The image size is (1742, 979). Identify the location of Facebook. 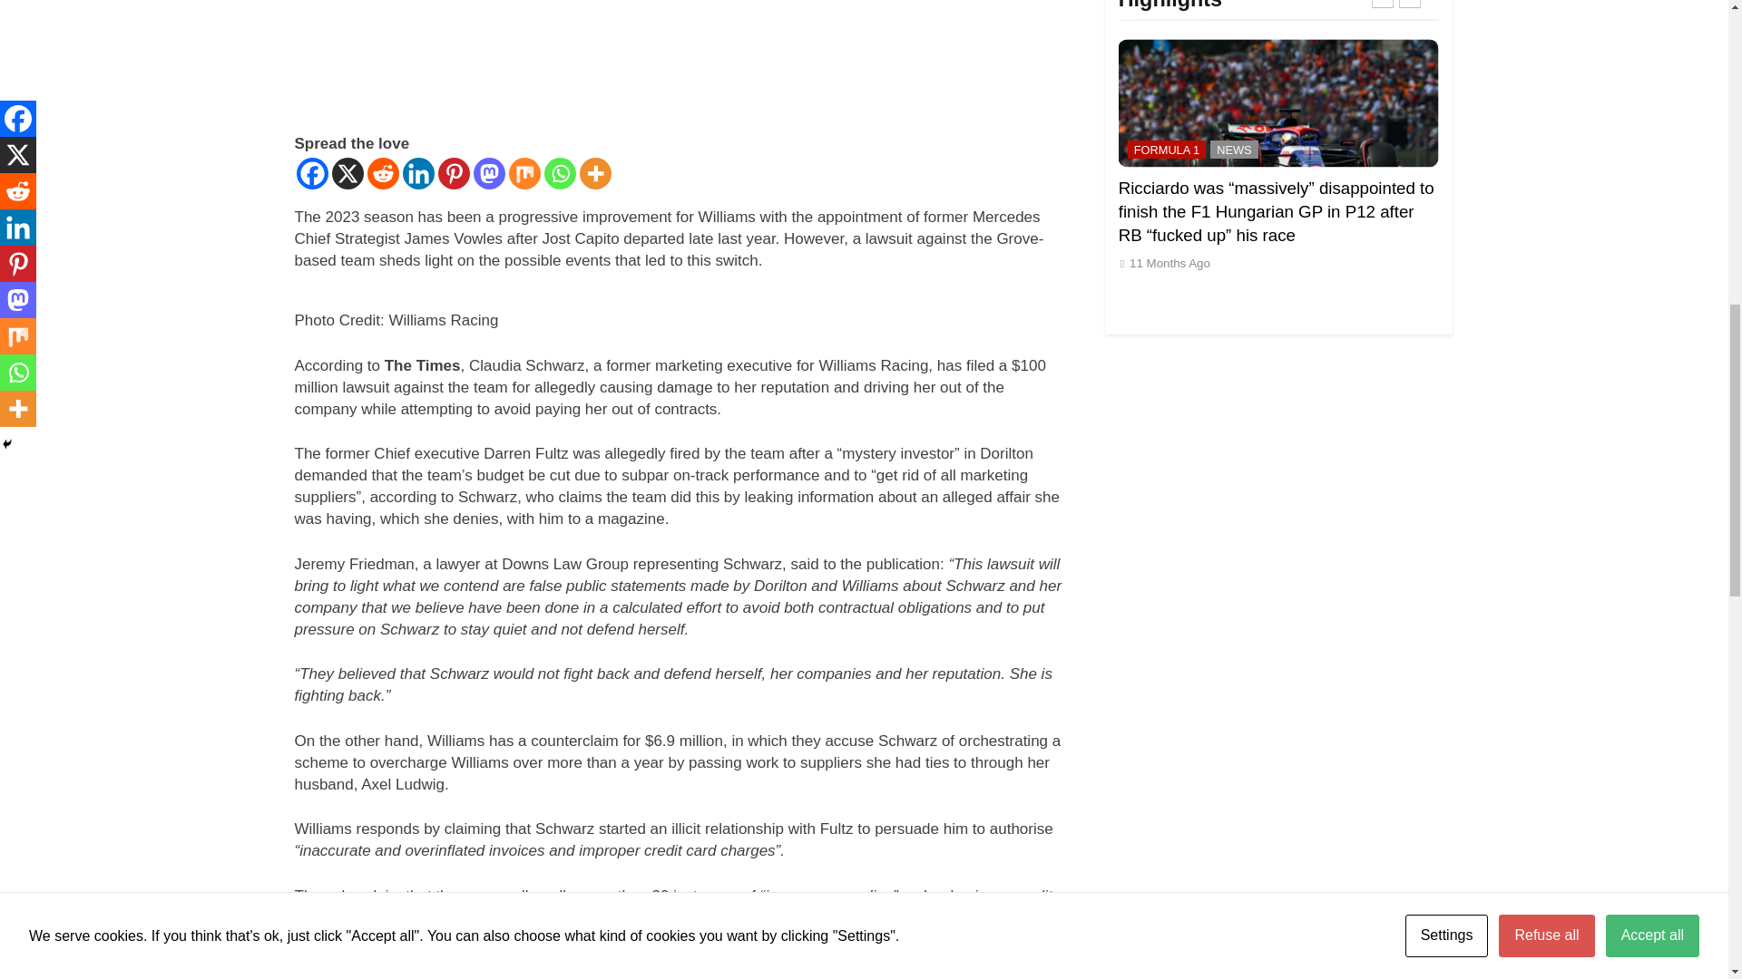
(311, 173).